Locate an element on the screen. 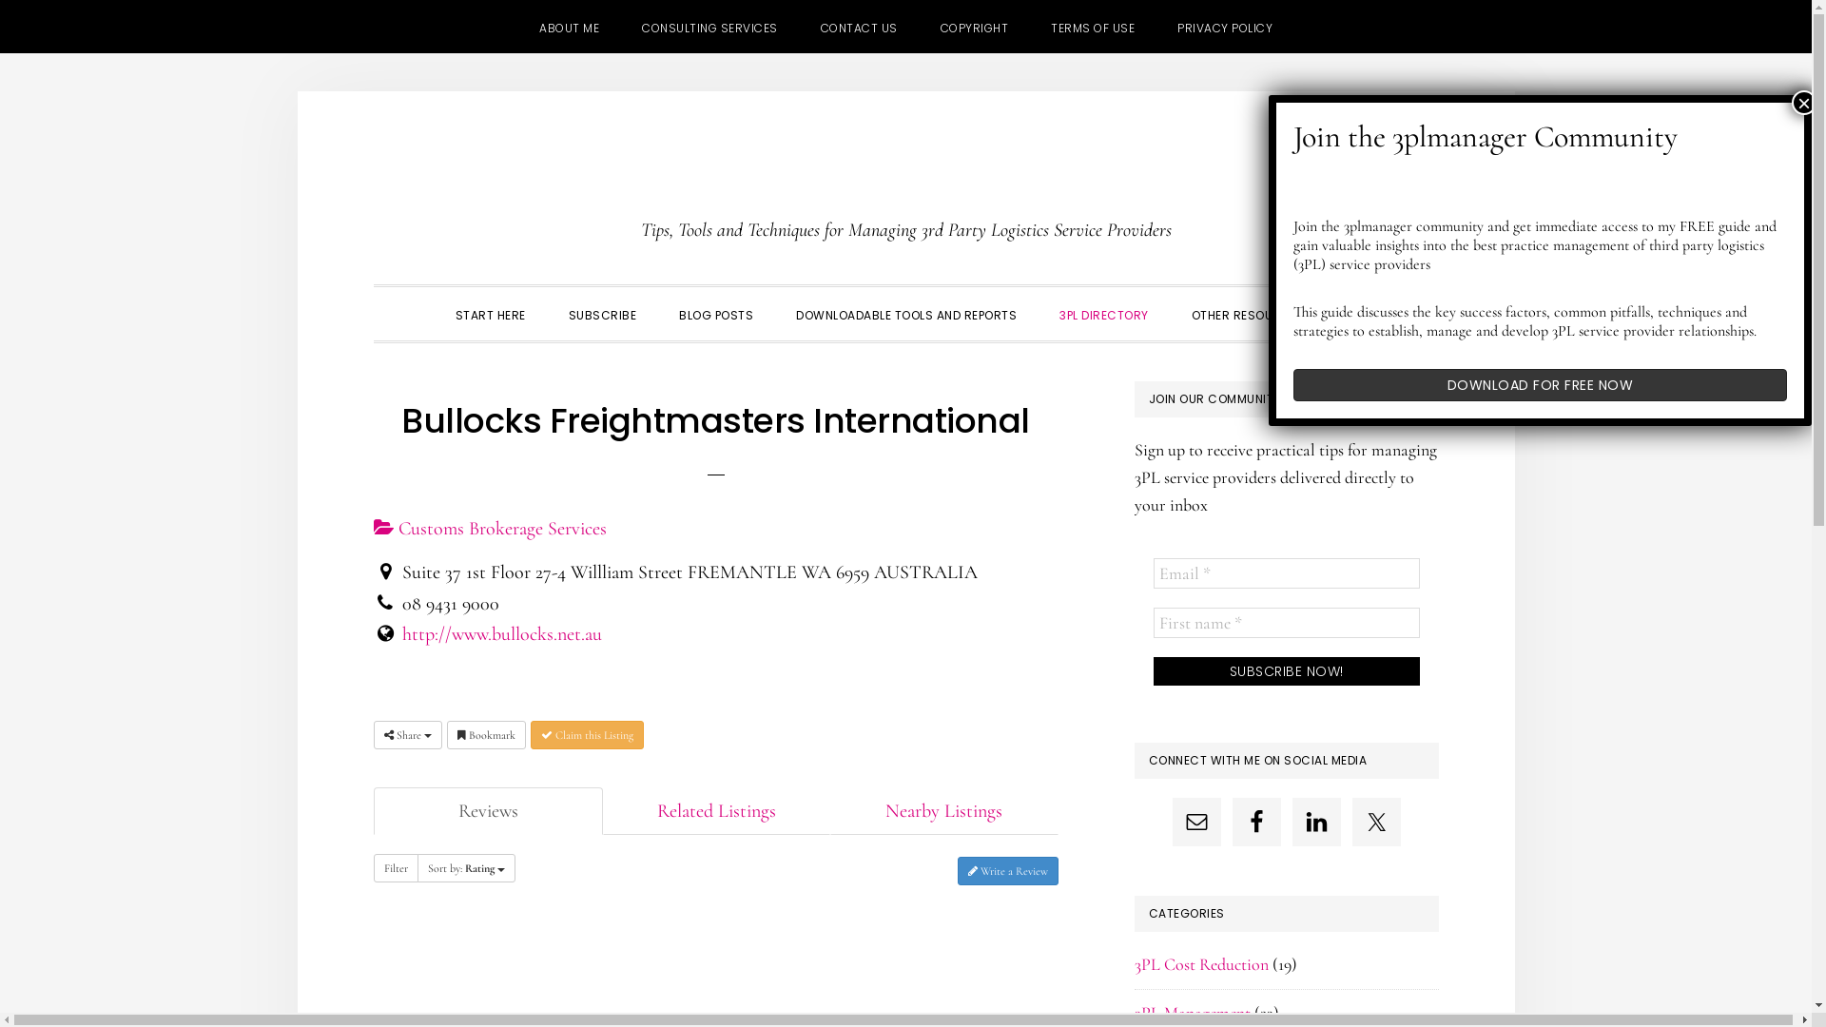 This screenshot has height=1027, width=1826. 3PL Management is located at coordinates (1192, 1013).